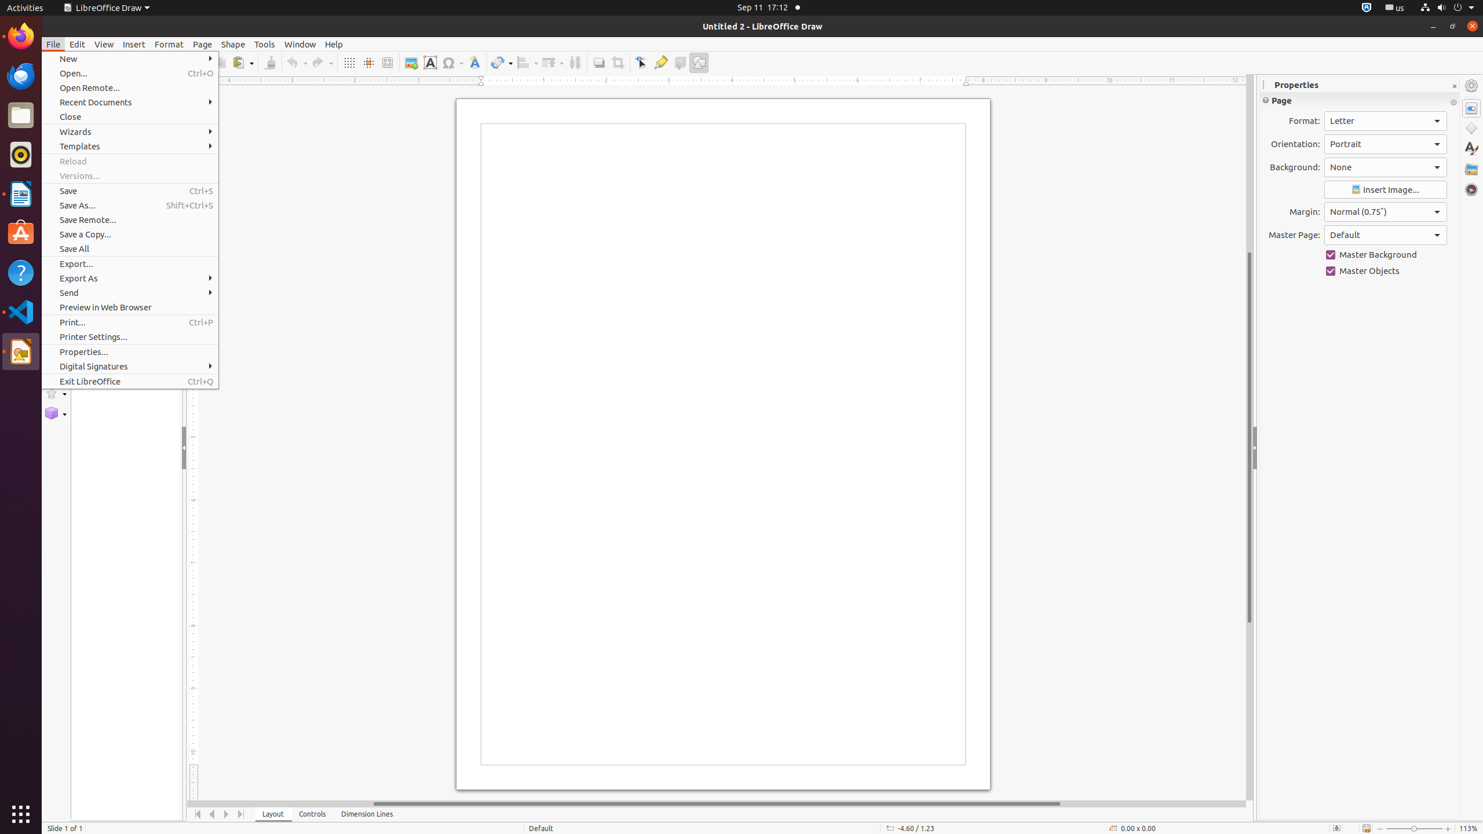 Image resolution: width=1483 pixels, height=834 pixels. I want to click on Styles, so click(1471, 148).